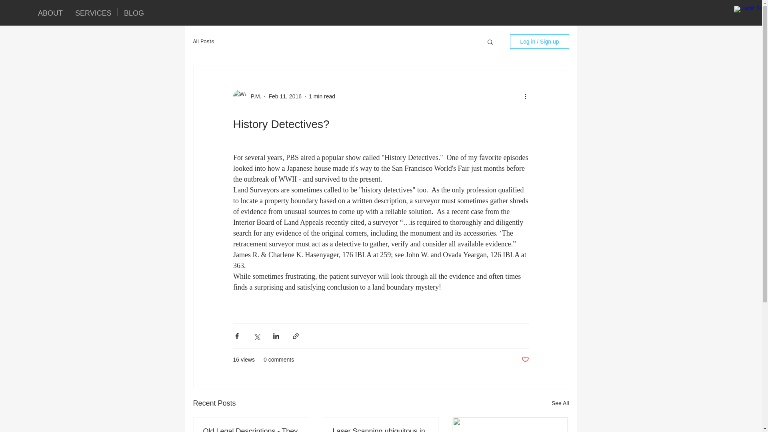 The height and width of the screenshot is (432, 768). What do you see at coordinates (380, 430) in the screenshot?
I see `Laser Scanning ubiquitous in modern archeology` at bounding box center [380, 430].